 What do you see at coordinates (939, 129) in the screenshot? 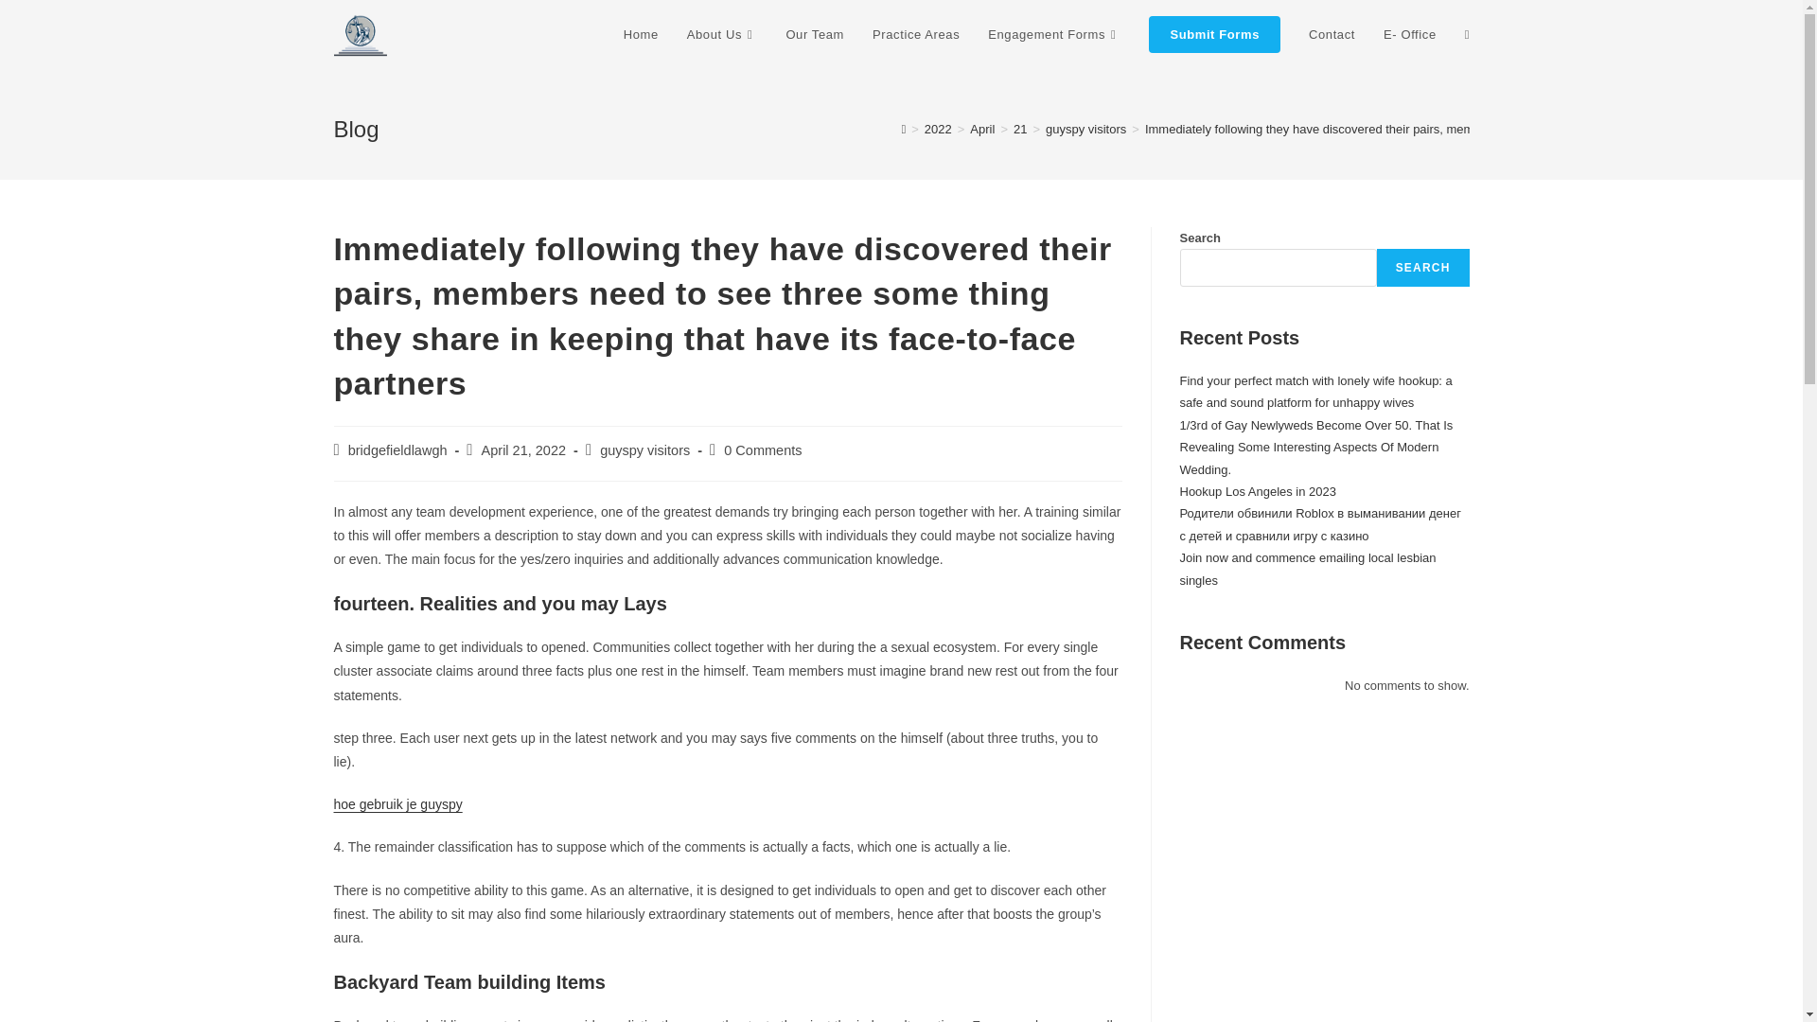
I see `2022` at bounding box center [939, 129].